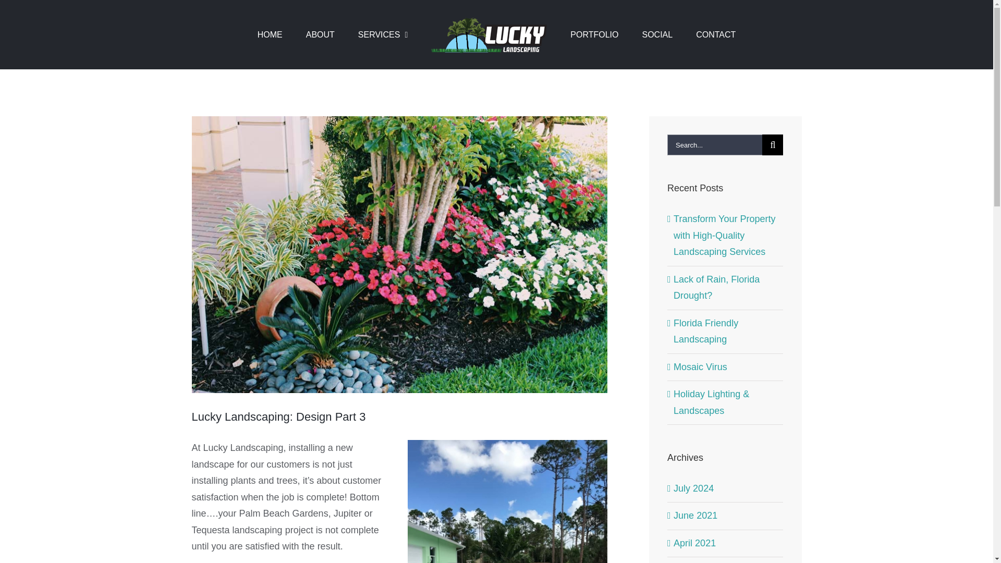 This screenshot has height=563, width=1001. I want to click on PORTFOLIO, so click(594, 34).